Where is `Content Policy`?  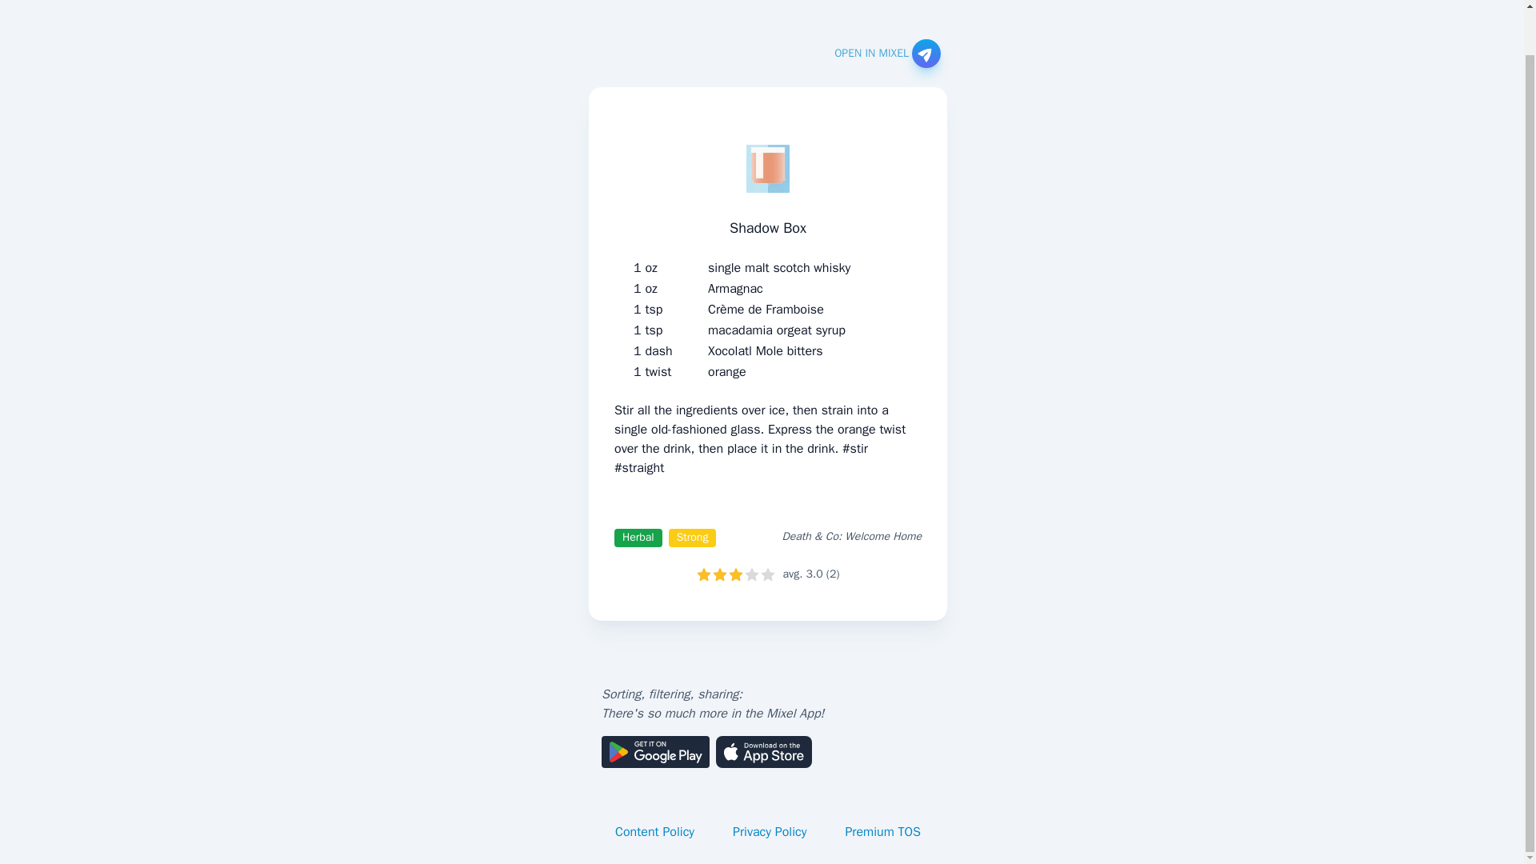 Content Policy is located at coordinates (654, 832).